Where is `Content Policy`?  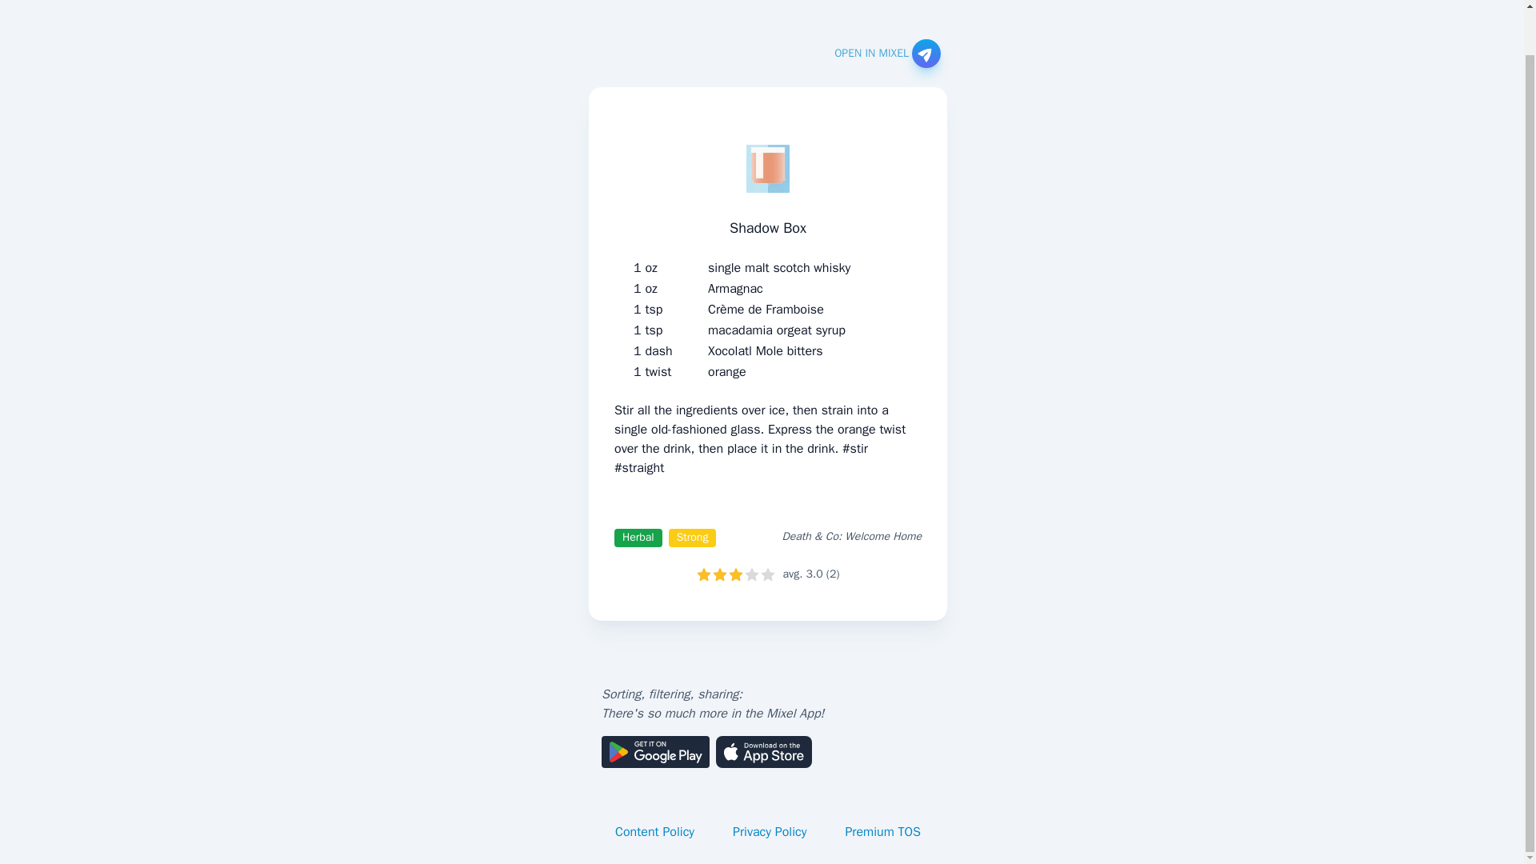 Content Policy is located at coordinates (654, 832).